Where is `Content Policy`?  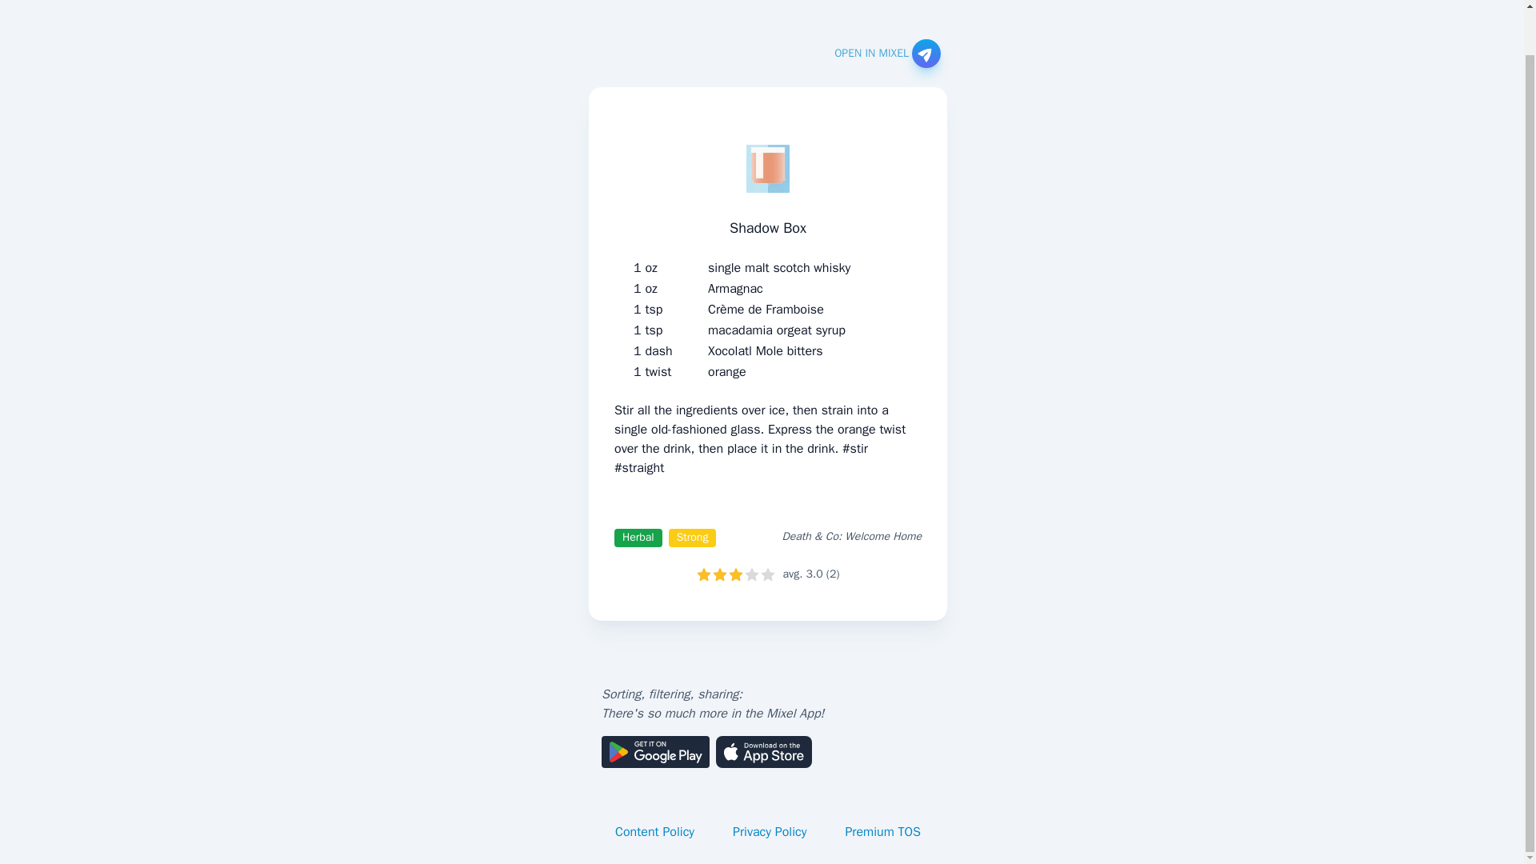 Content Policy is located at coordinates (654, 832).